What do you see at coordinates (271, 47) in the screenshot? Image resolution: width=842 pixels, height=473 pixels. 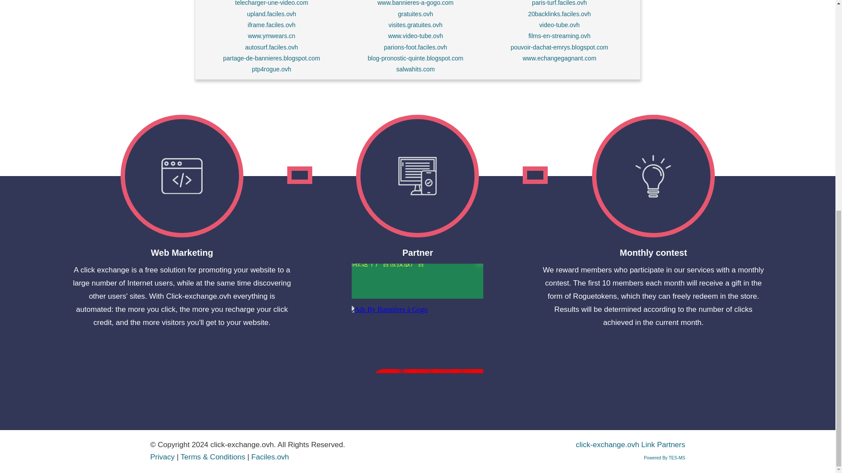 I see `autosurf.faciles.ovh` at bounding box center [271, 47].